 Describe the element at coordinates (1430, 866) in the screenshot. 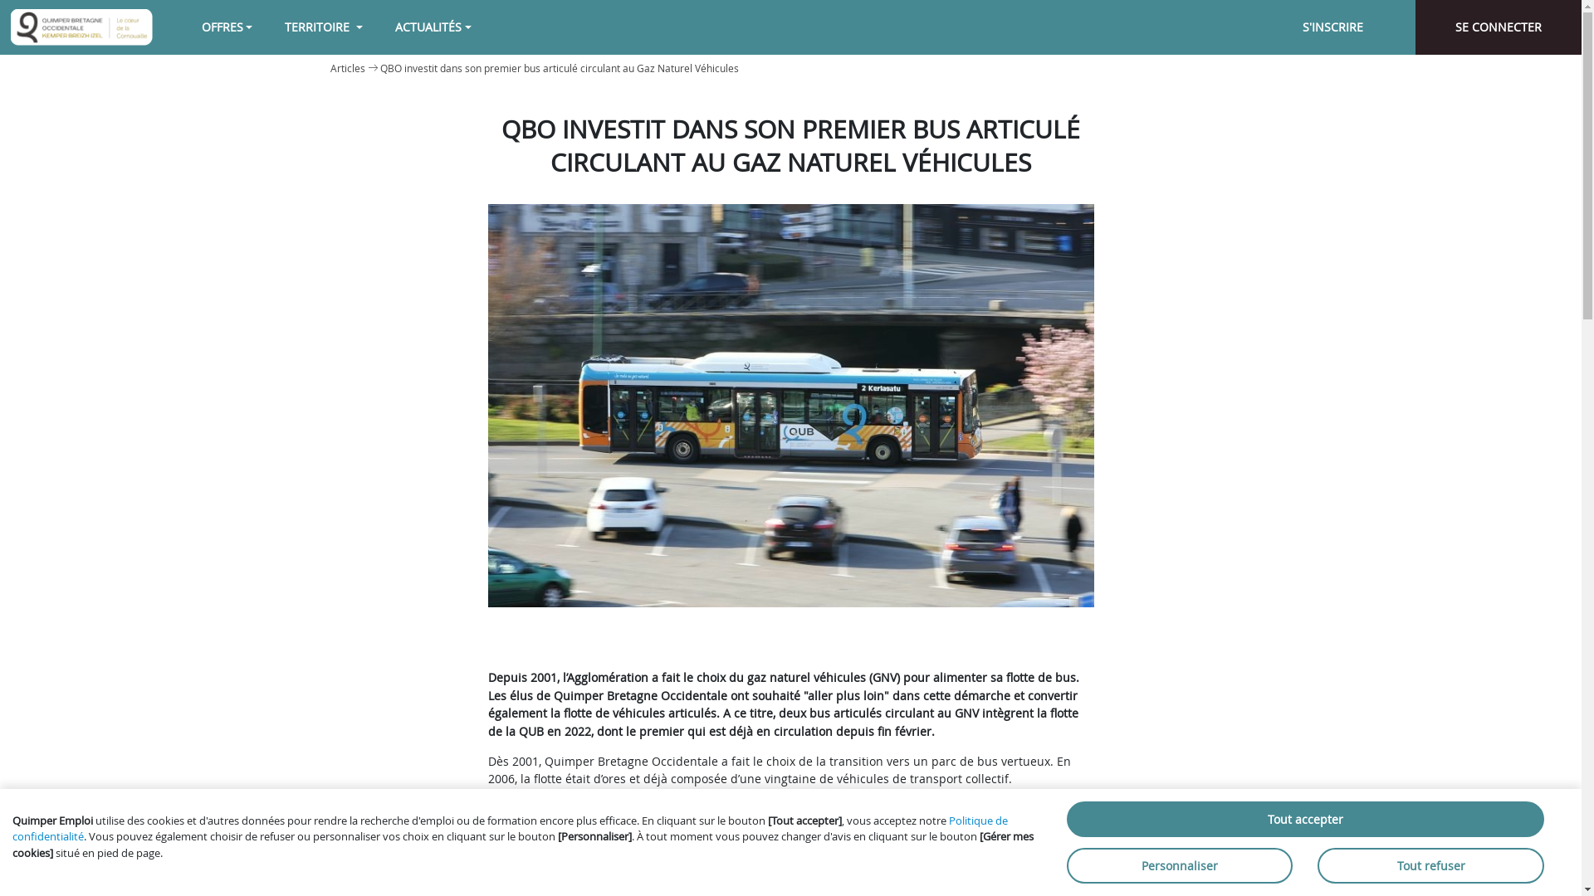

I see `Tout refuser` at that location.